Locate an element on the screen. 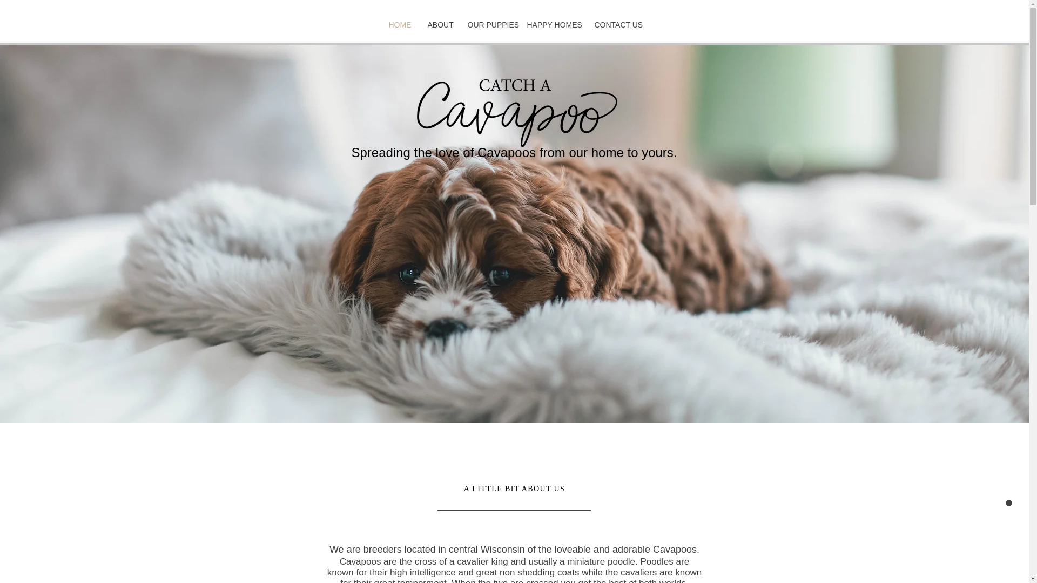 The width and height of the screenshot is (1037, 583). HOME is located at coordinates (400, 25).